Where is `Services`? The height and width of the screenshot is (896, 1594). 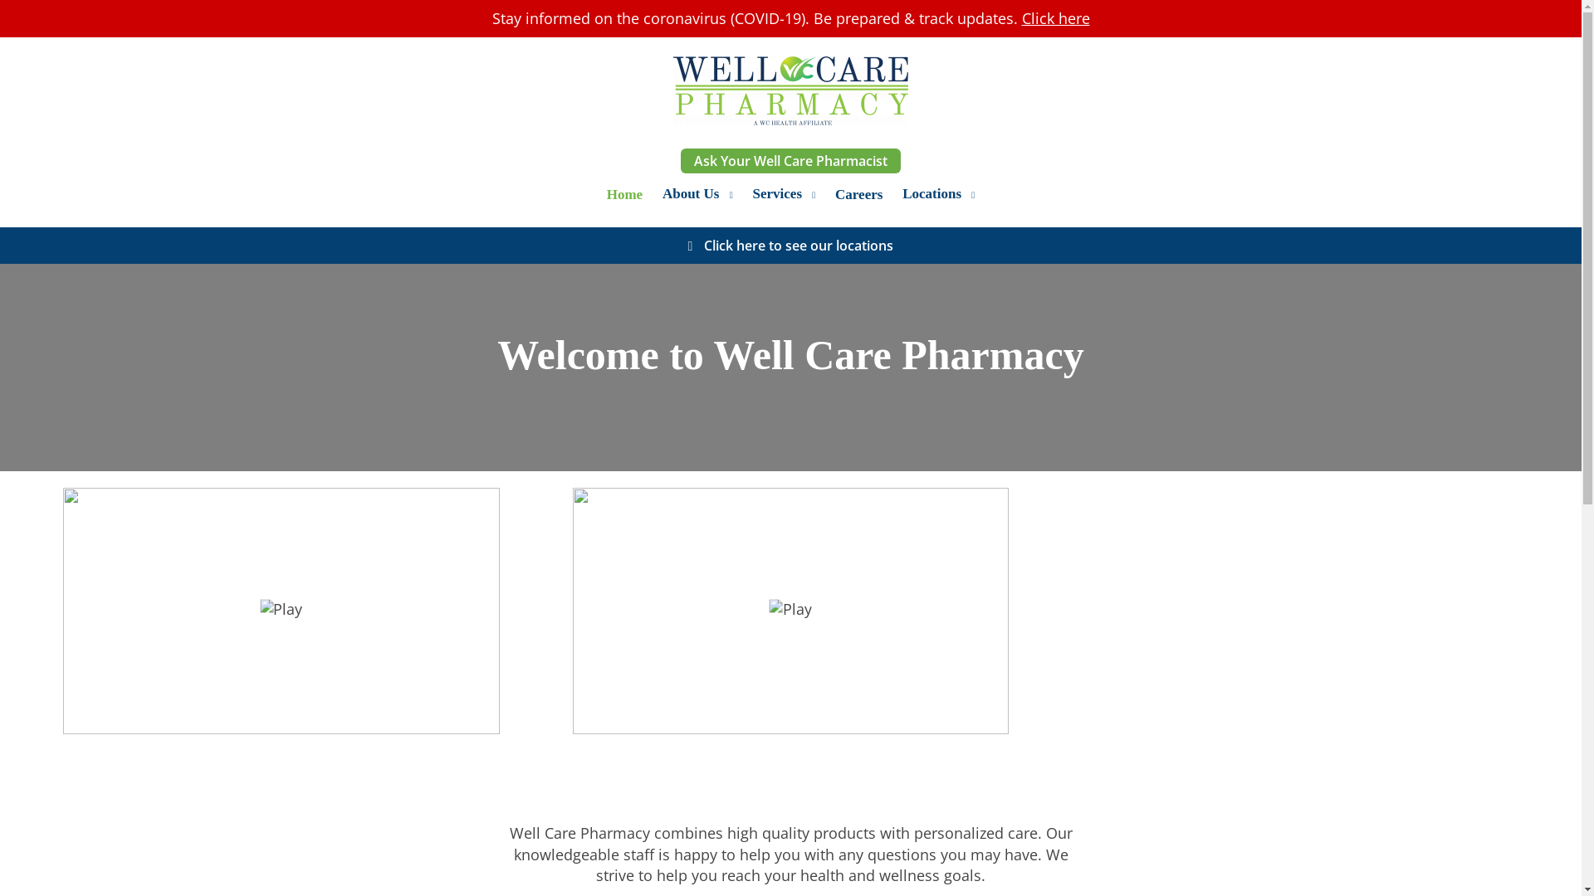 Services is located at coordinates (777, 193).